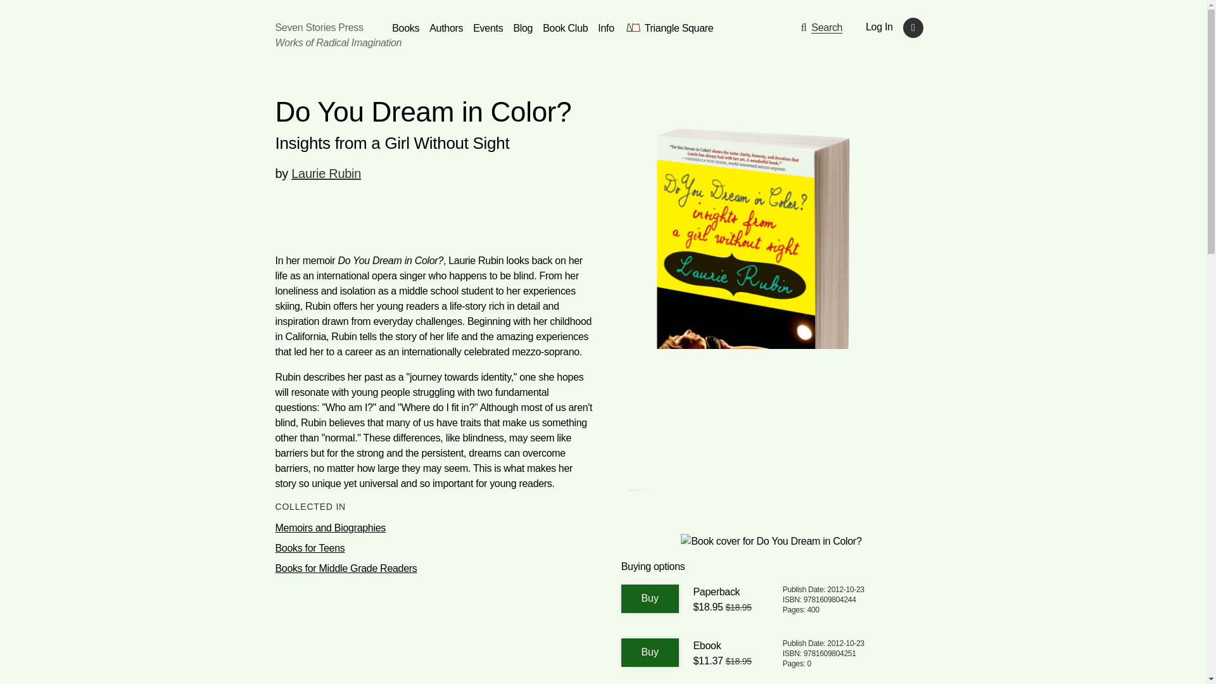 This screenshot has width=1216, height=684. What do you see at coordinates (434, 548) in the screenshot?
I see `Books for Teens` at bounding box center [434, 548].